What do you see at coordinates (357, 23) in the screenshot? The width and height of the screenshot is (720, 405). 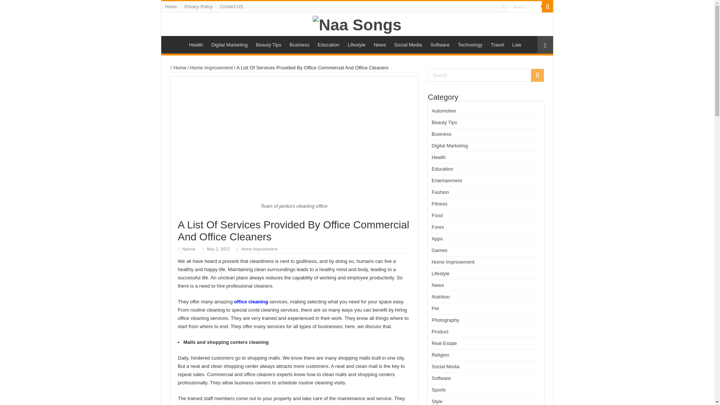 I see `Naa Songs` at bounding box center [357, 23].